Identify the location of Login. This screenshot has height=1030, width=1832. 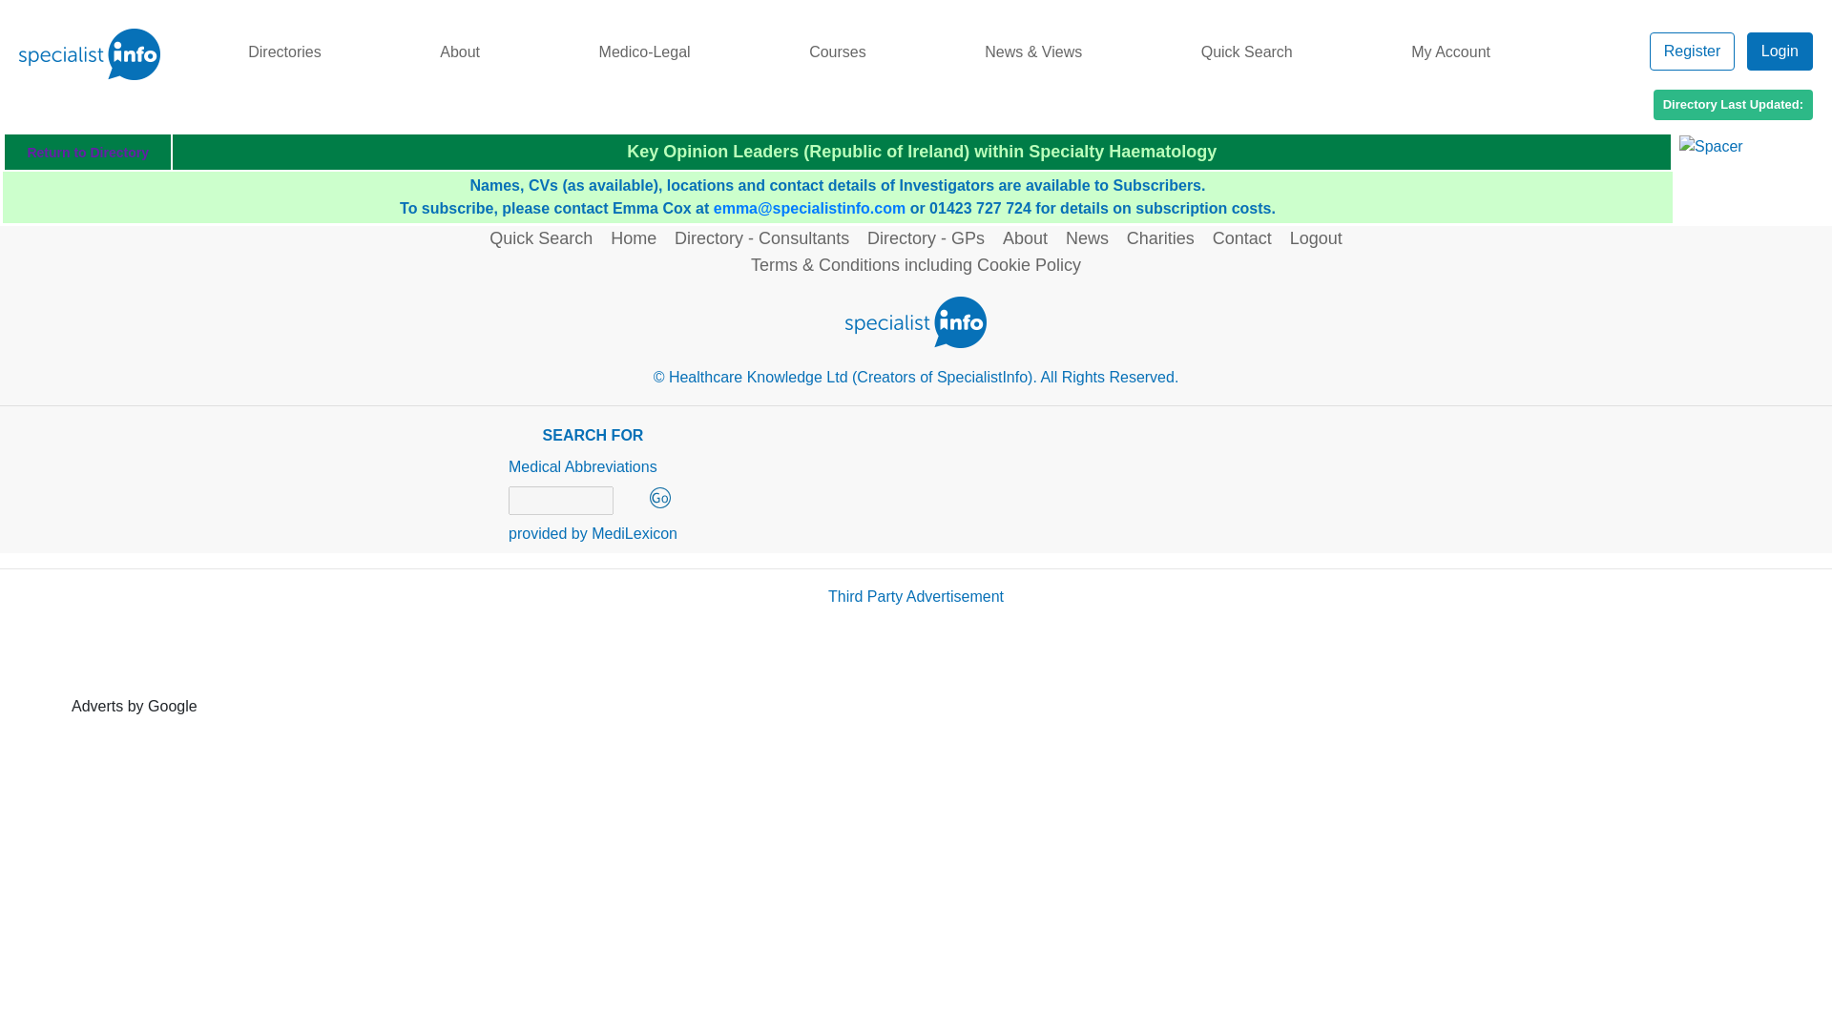
(1780, 51).